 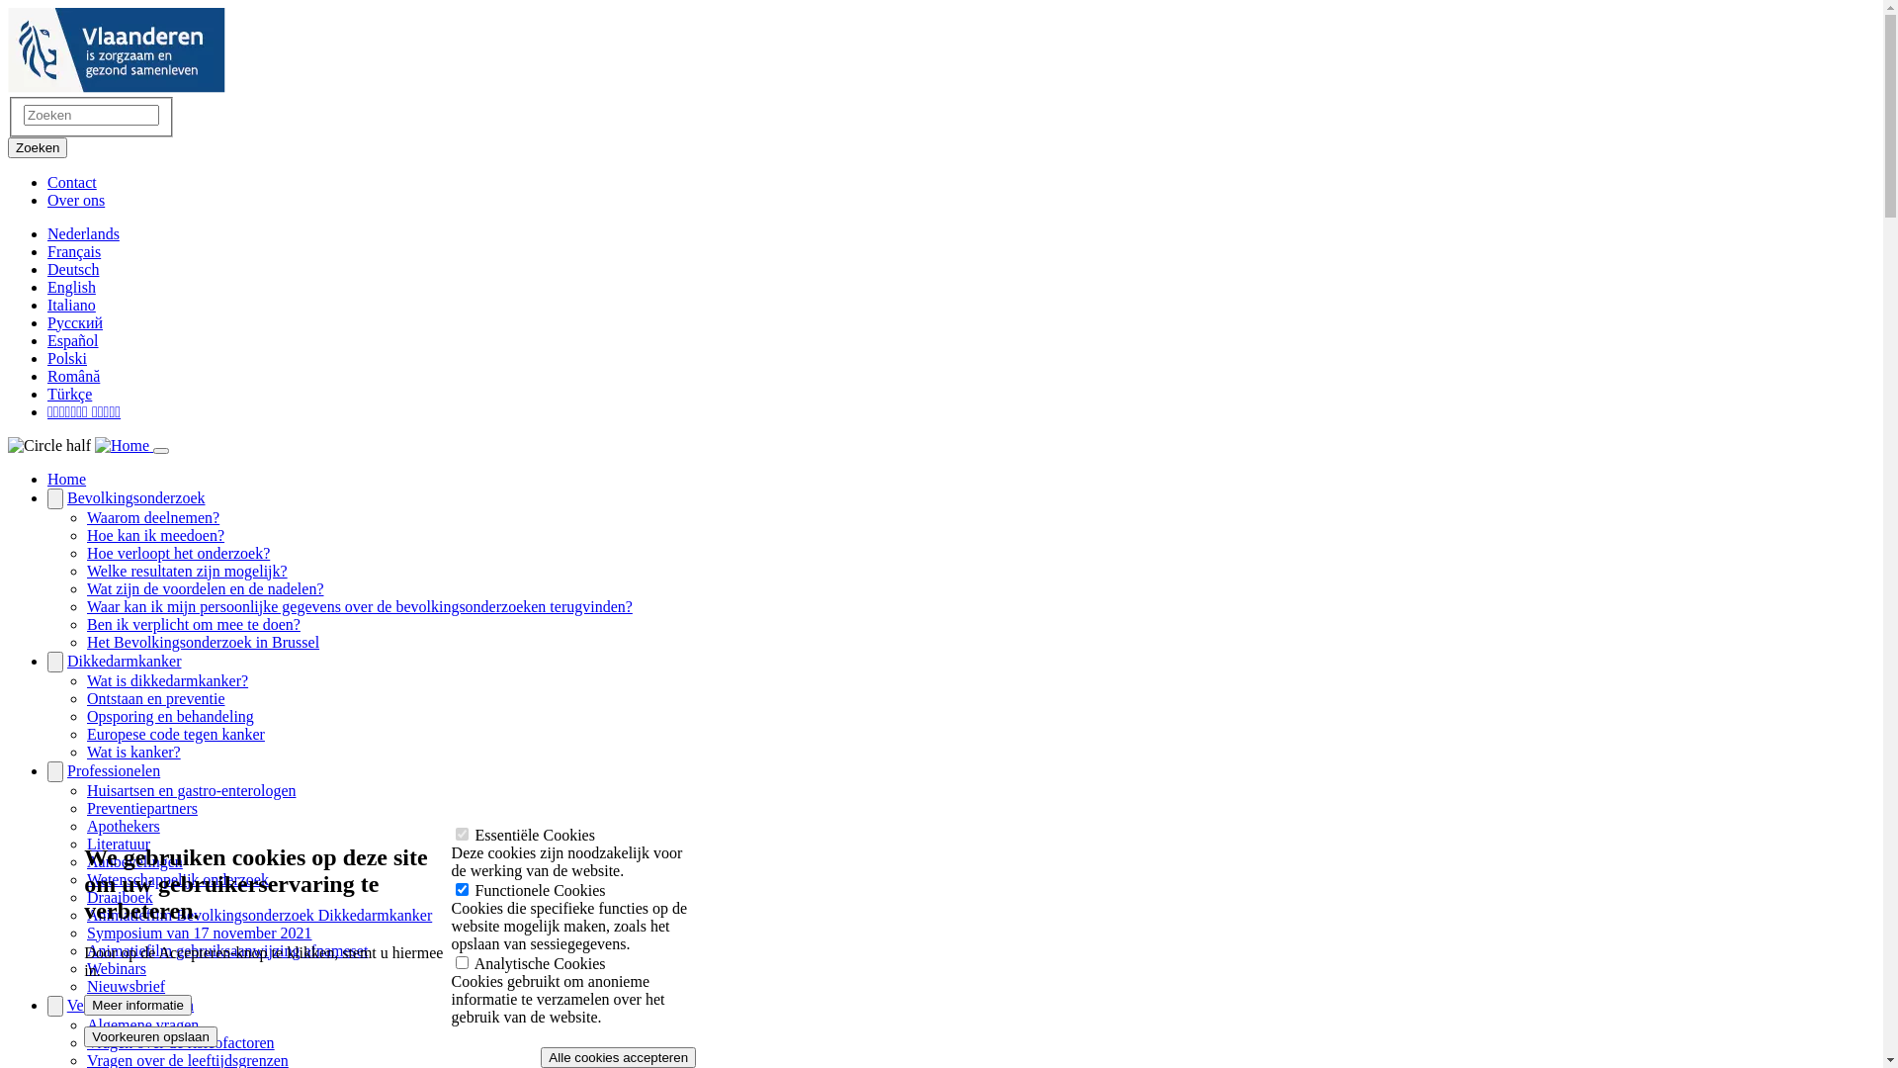 What do you see at coordinates (178, 554) in the screenshot?
I see `Hoe verloopt het onderzoek?` at bounding box center [178, 554].